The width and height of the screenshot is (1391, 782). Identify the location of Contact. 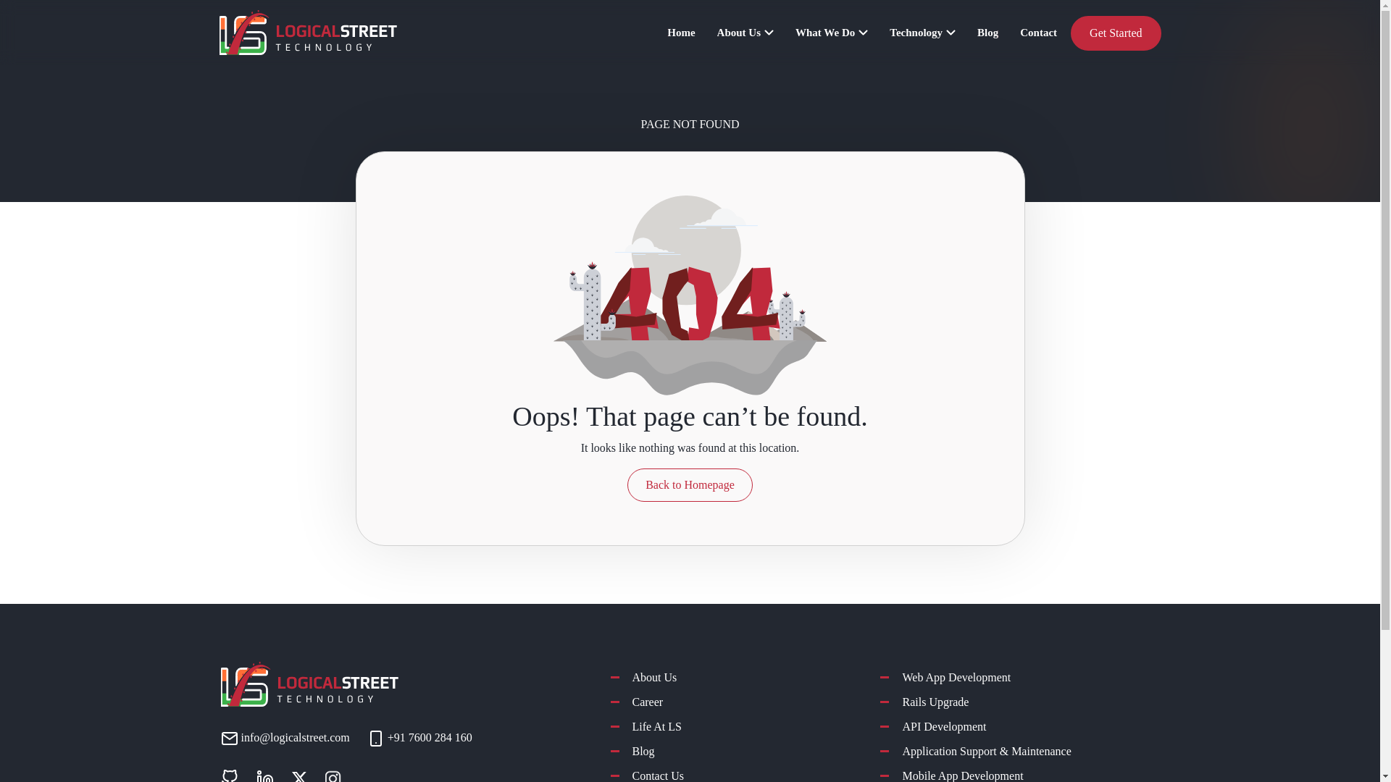
(1038, 32).